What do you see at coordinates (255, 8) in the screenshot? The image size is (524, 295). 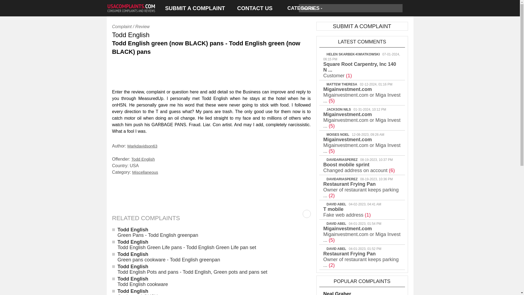 I see `CONTACT US` at bounding box center [255, 8].